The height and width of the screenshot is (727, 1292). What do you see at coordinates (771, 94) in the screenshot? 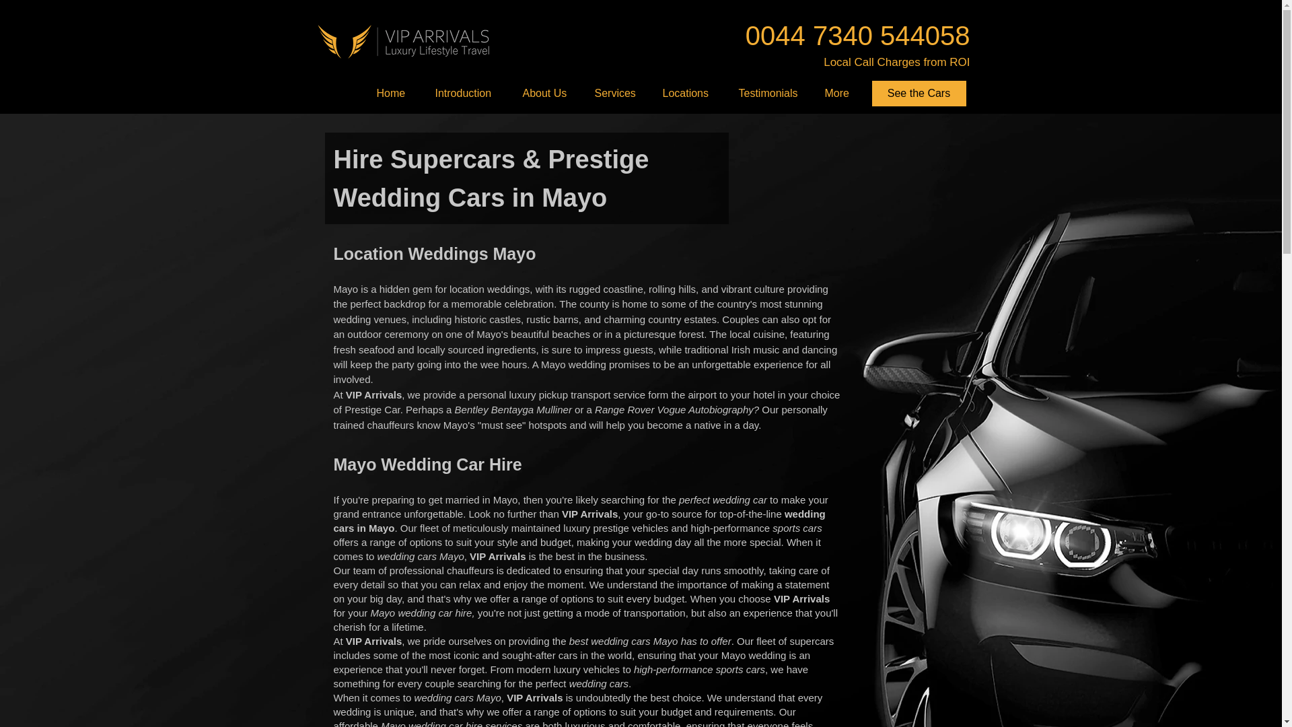
I see `Testimonials` at bounding box center [771, 94].